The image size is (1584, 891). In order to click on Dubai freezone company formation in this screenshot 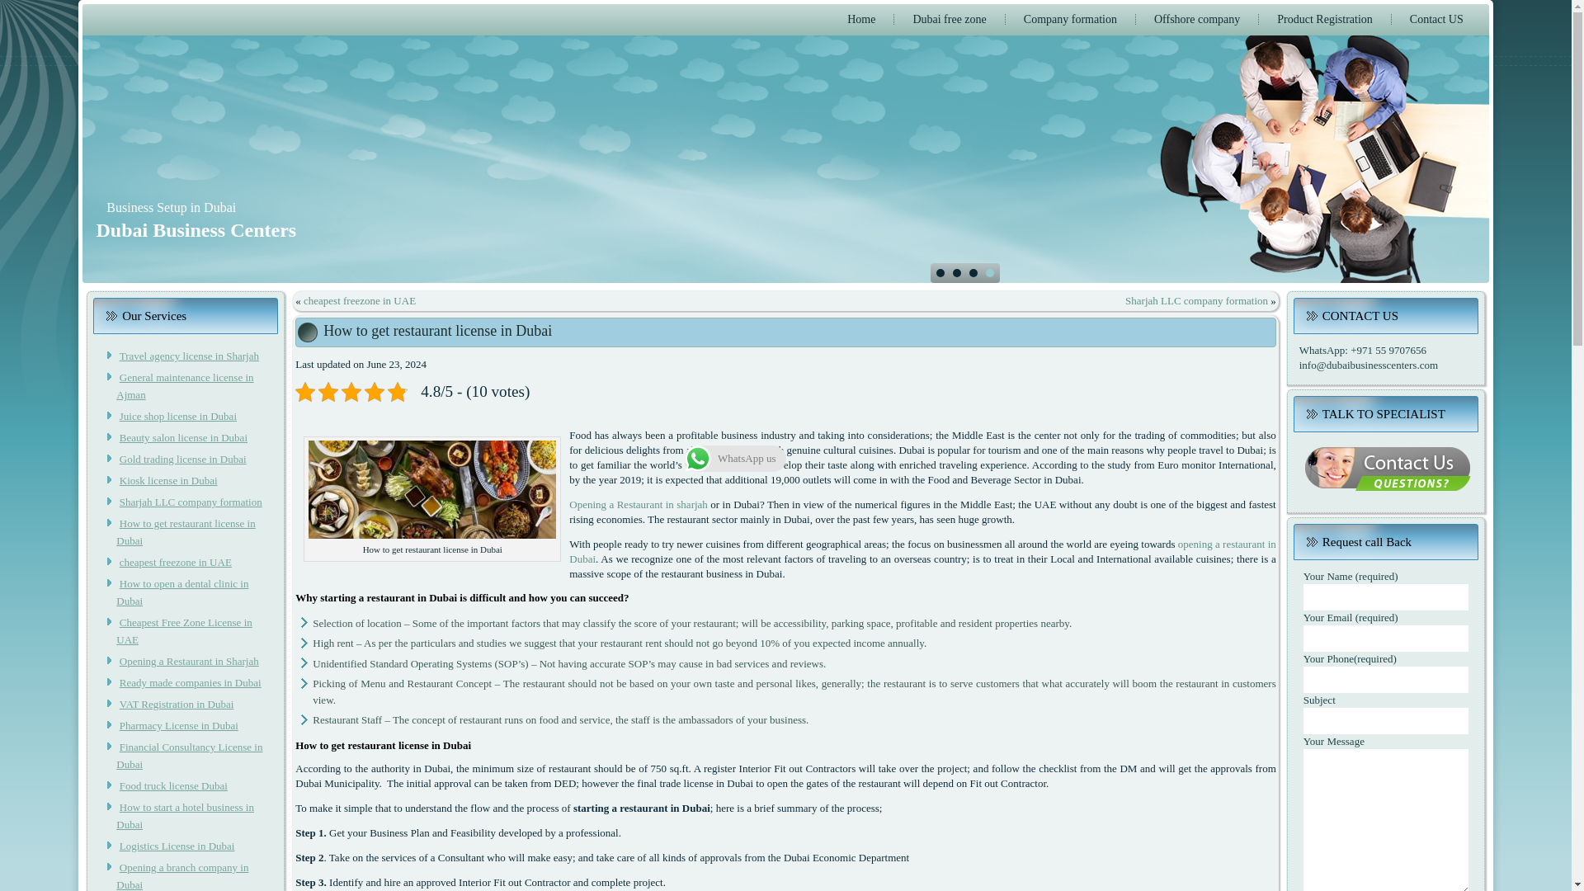, I will do `click(949, 19)`.